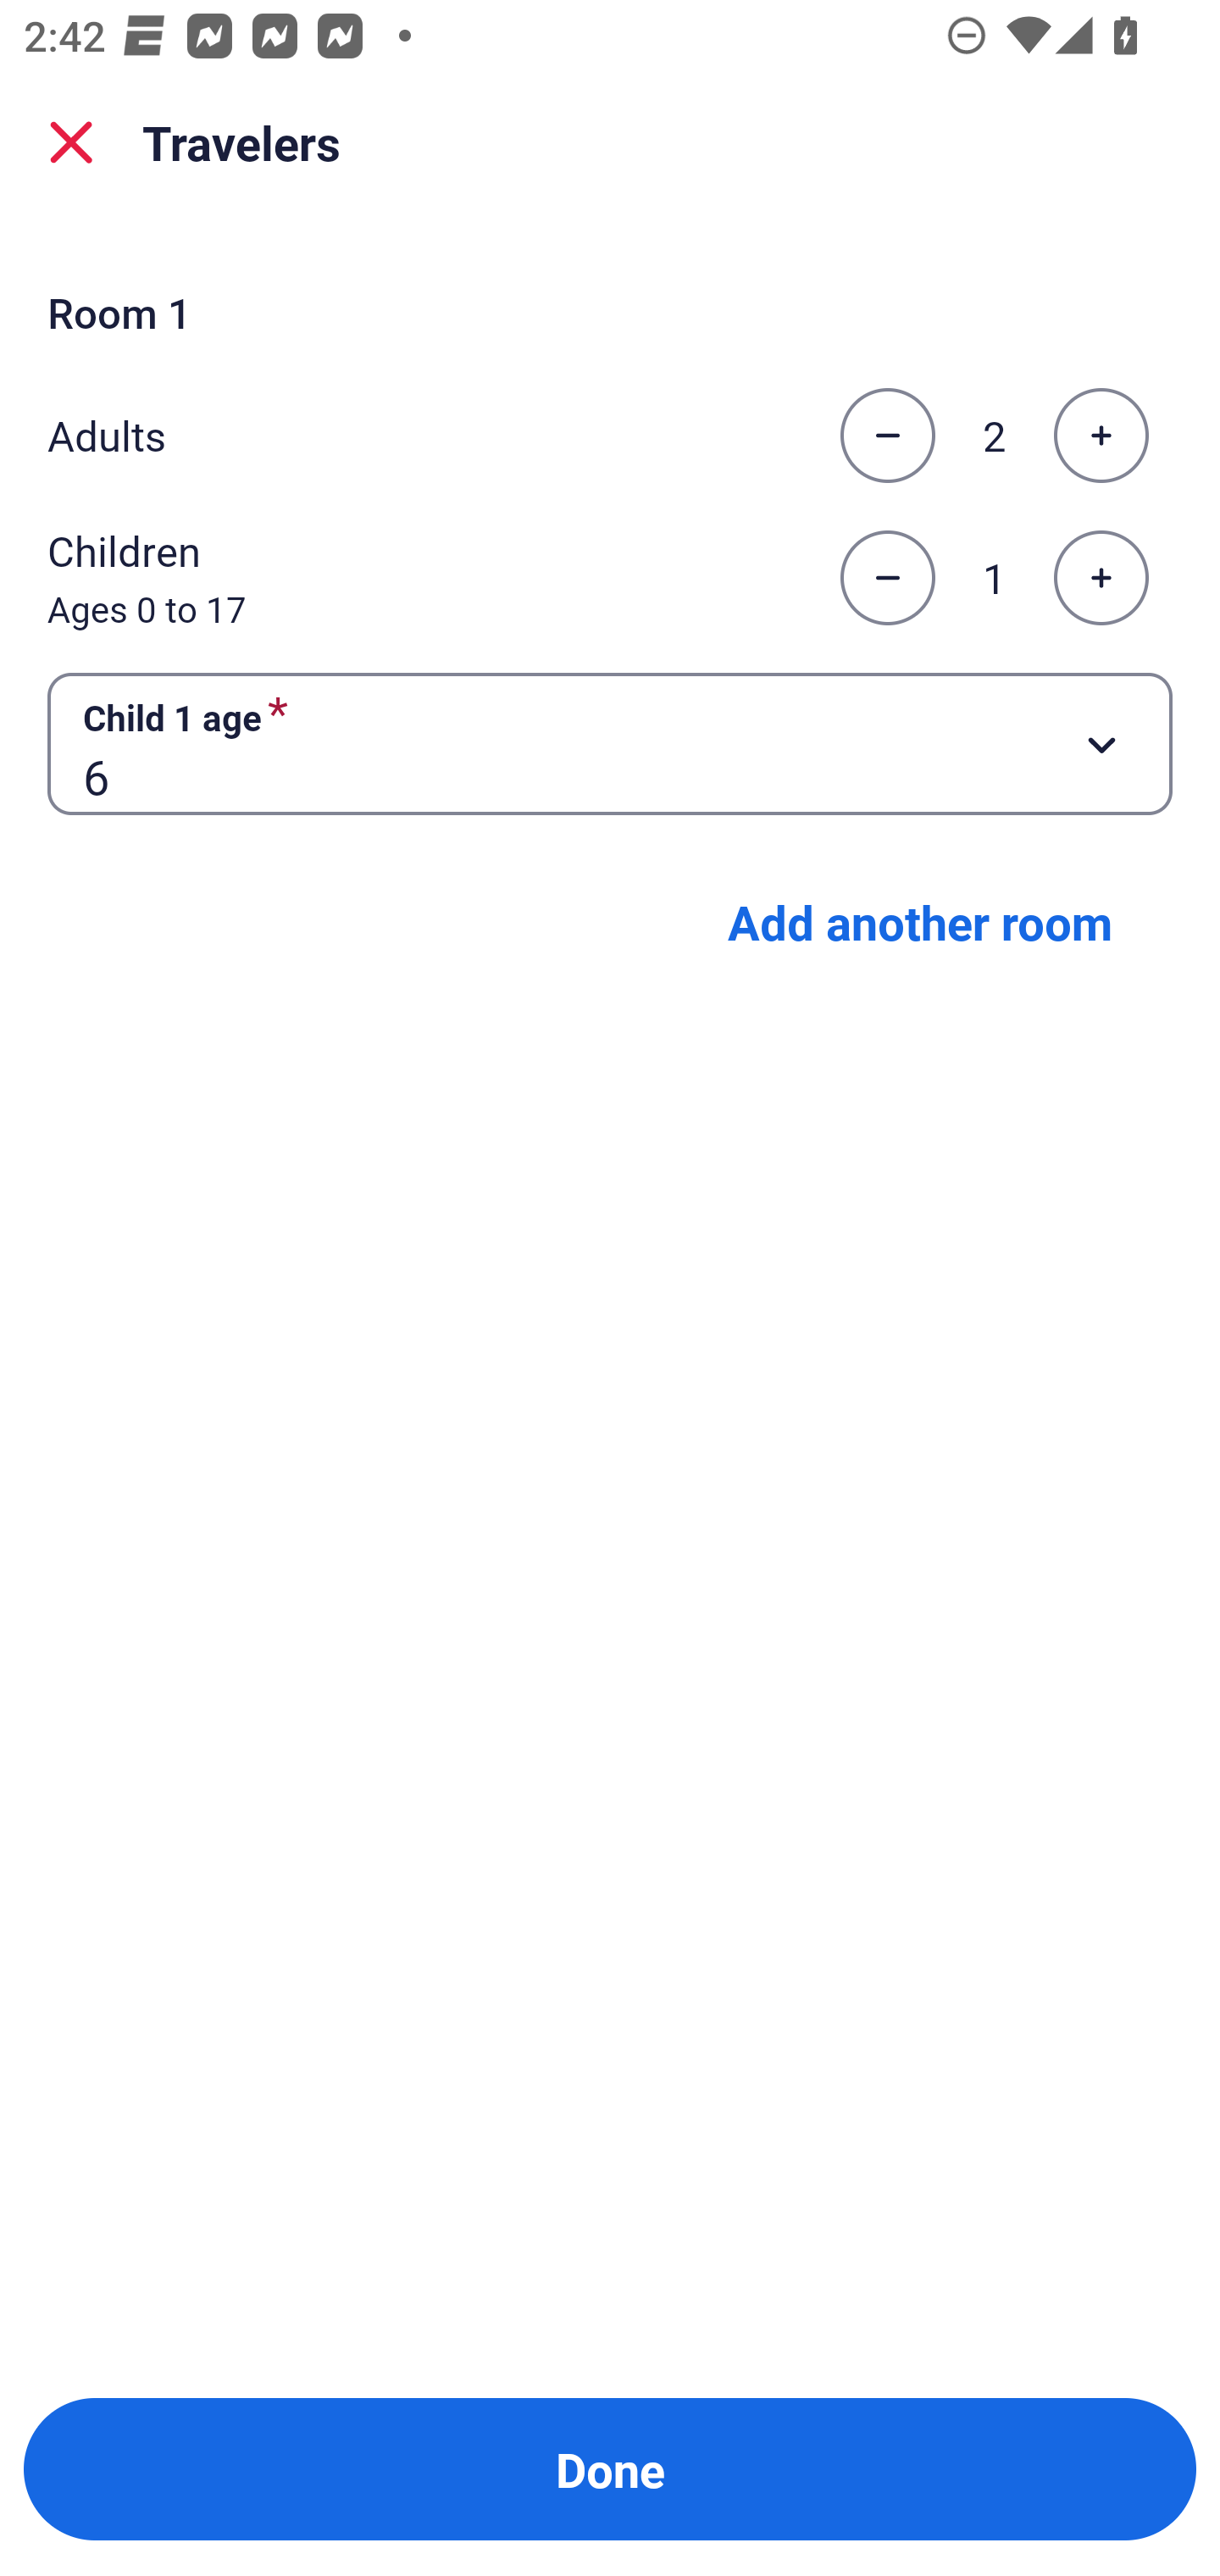  Describe the element at coordinates (920, 922) in the screenshot. I see `Add another room` at that location.